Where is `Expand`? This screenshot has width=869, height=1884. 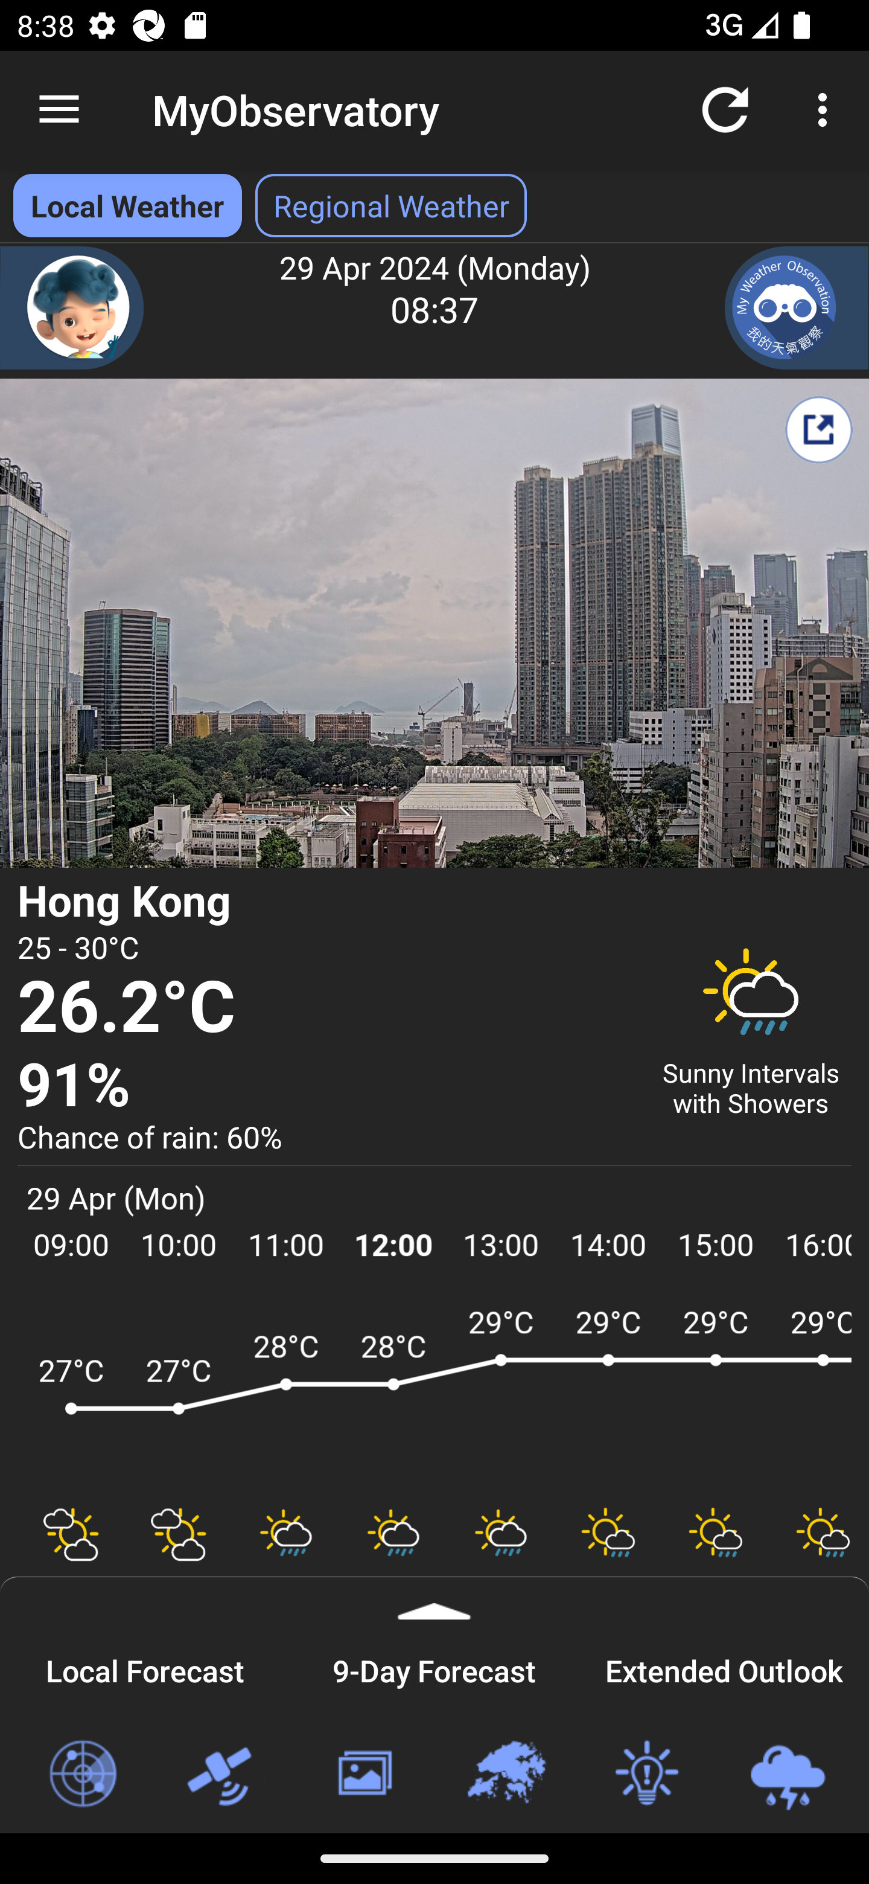
Expand is located at coordinates (434, 1598).